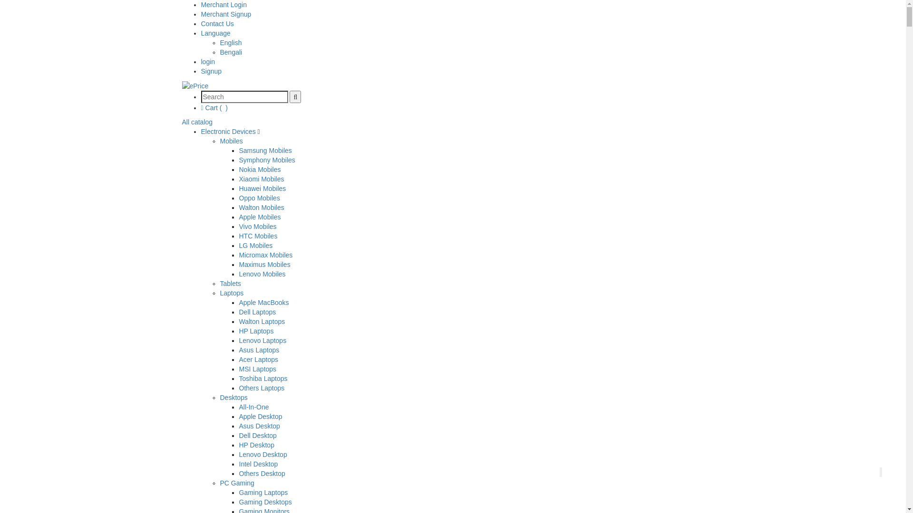  What do you see at coordinates (263, 303) in the screenshot?
I see `Apple MacBooks` at bounding box center [263, 303].